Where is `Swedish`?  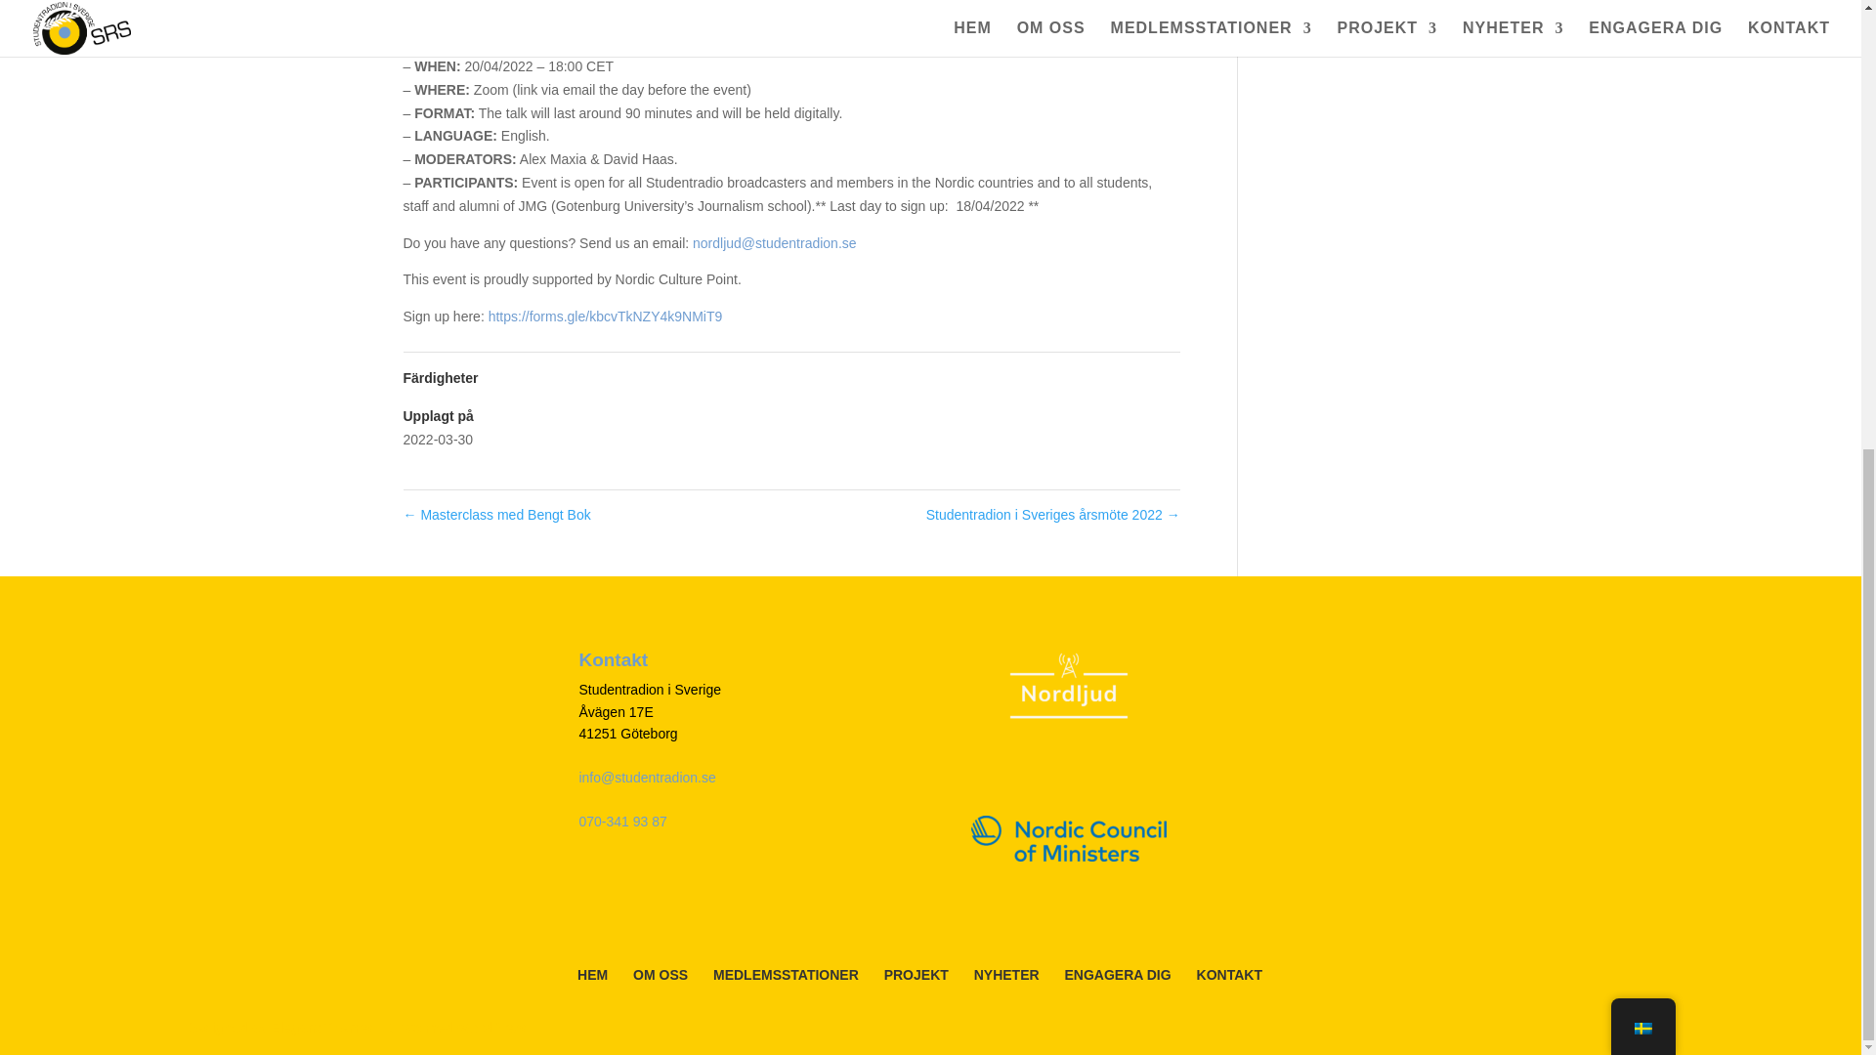 Swedish is located at coordinates (1641, 253).